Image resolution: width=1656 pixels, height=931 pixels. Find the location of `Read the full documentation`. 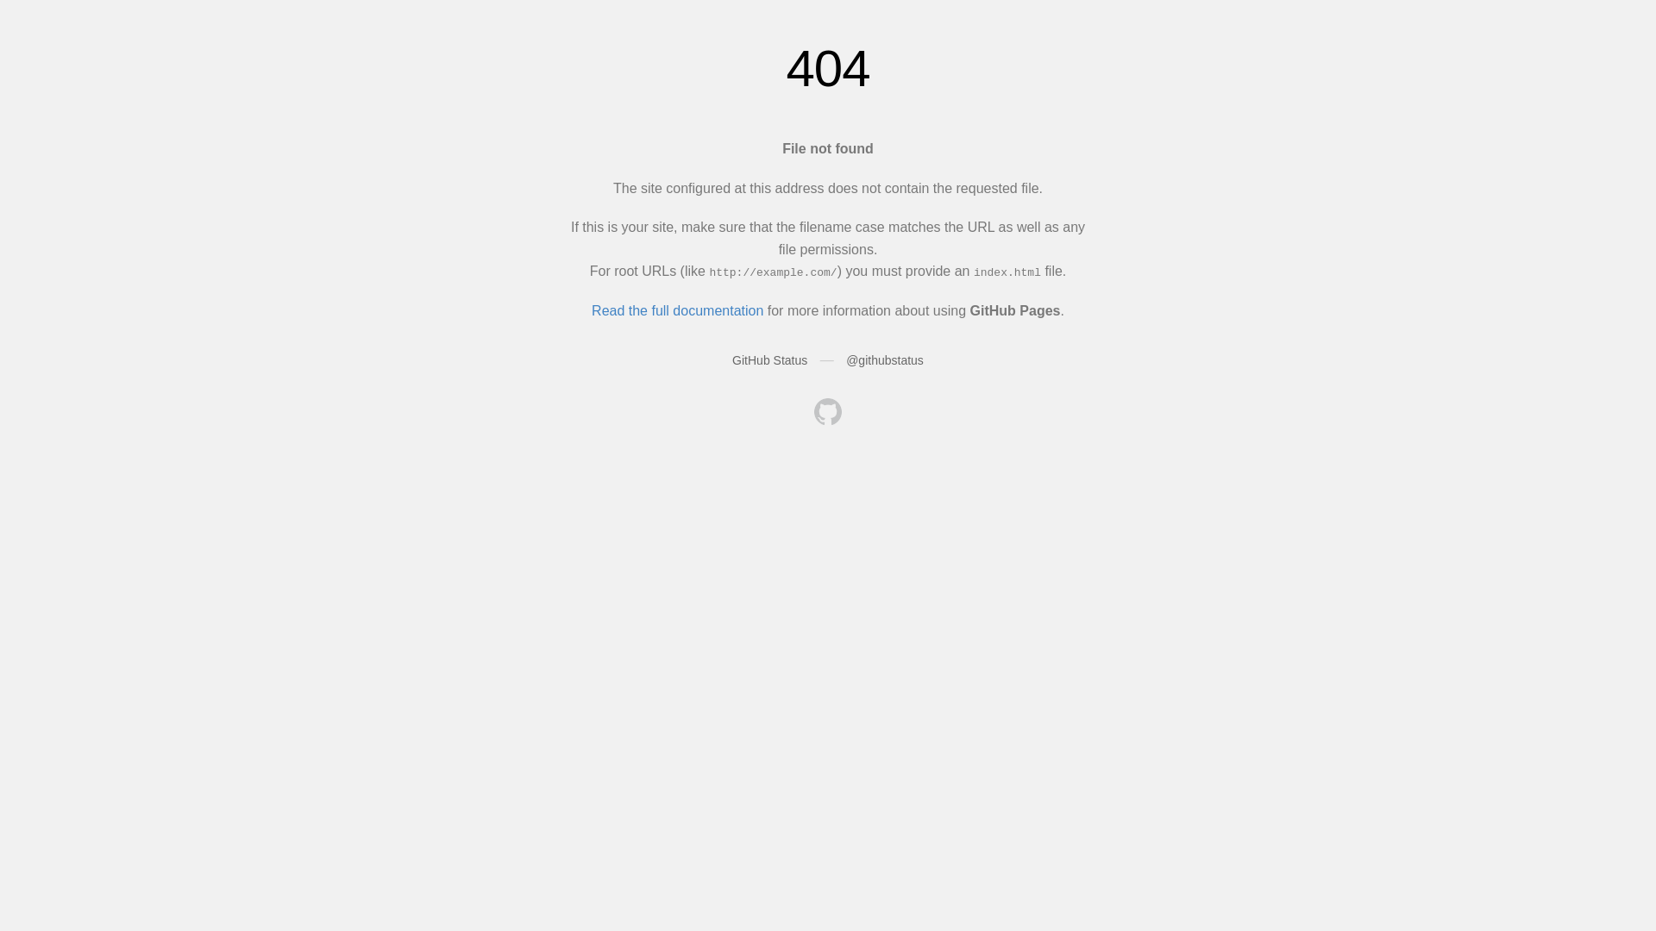

Read the full documentation is located at coordinates (678, 310).